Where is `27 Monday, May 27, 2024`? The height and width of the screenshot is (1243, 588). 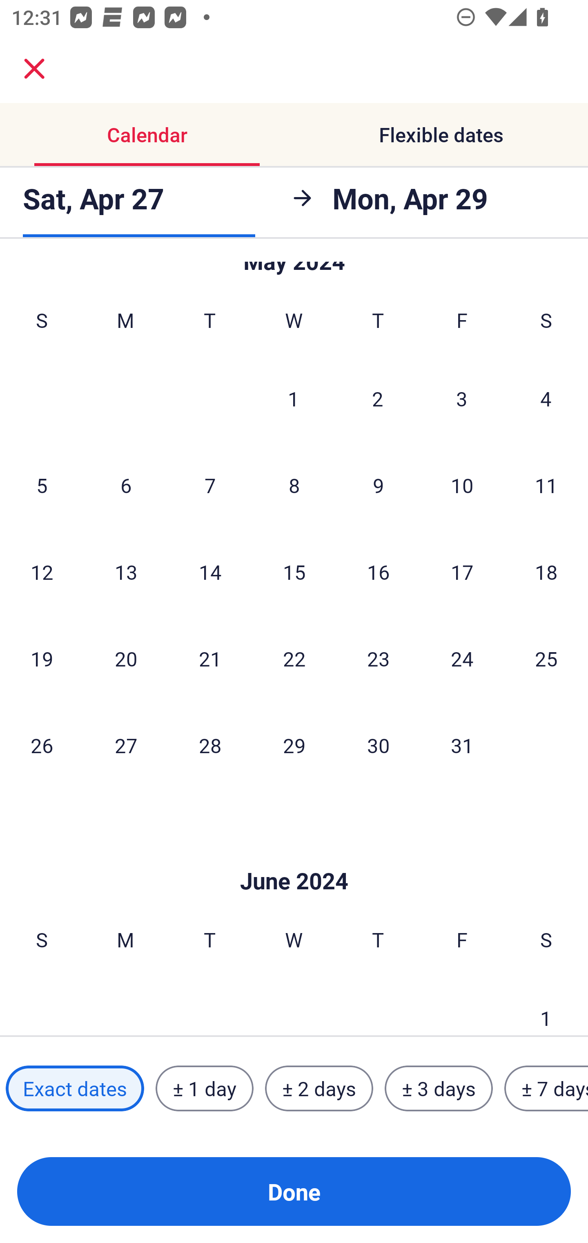 27 Monday, May 27, 2024 is located at coordinates (126, 745).